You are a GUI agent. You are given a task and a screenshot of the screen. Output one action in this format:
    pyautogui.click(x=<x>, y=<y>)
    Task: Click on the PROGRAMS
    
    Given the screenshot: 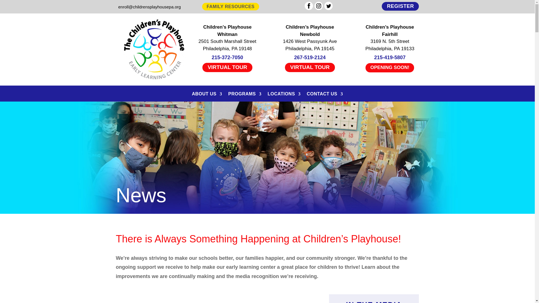 What is the action you would take?
    pyautogui.click(x=245, y=97)
    